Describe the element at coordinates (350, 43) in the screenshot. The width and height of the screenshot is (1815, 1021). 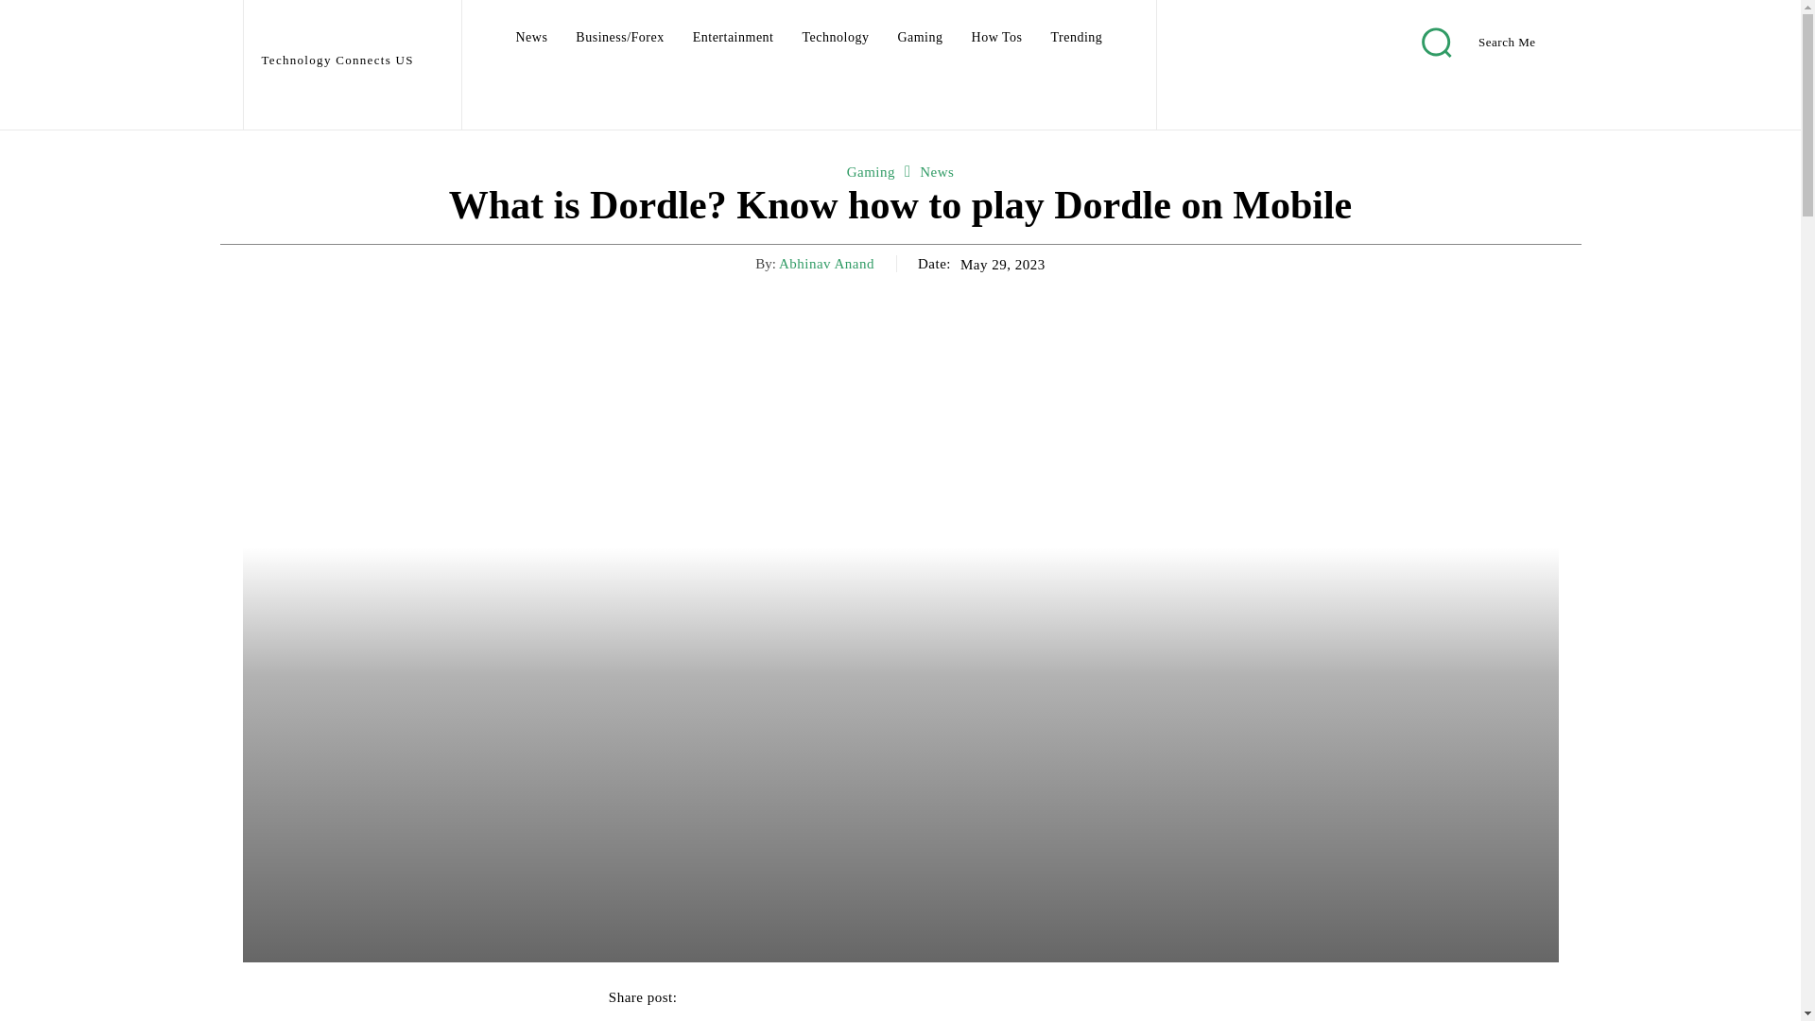
I see `Technology Connects US` at that location.